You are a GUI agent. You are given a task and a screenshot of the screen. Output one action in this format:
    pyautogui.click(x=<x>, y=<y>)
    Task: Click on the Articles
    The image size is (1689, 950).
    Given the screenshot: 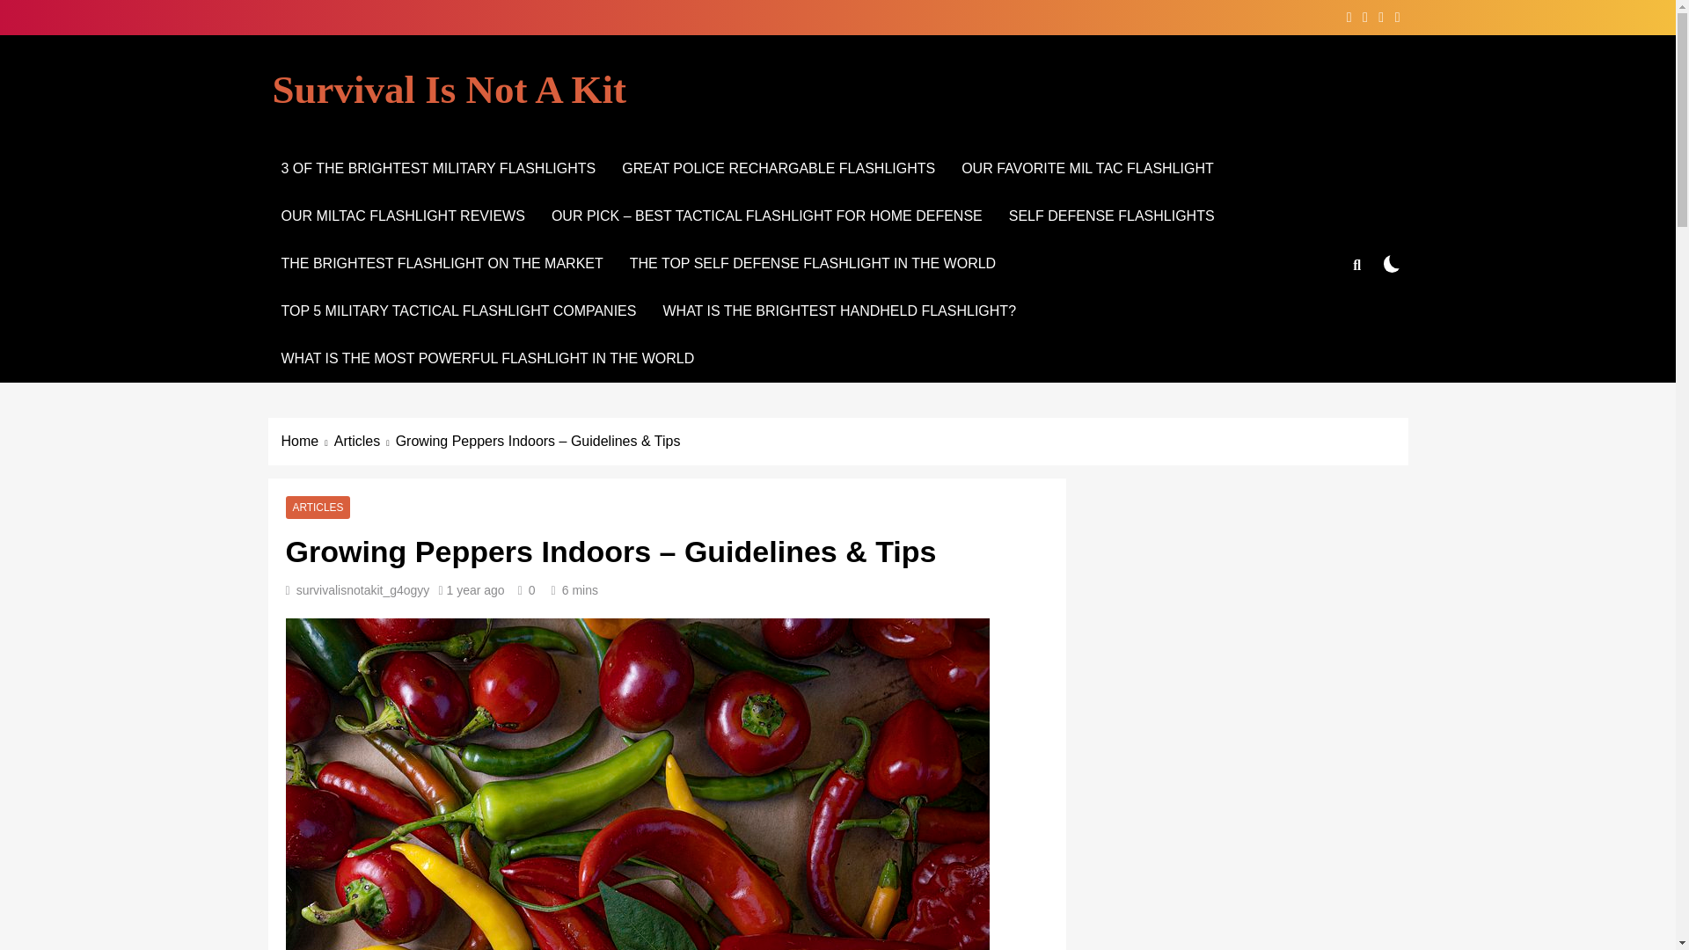 What is the action you would take?
    pyautogui.click(x=364, y=442)
    